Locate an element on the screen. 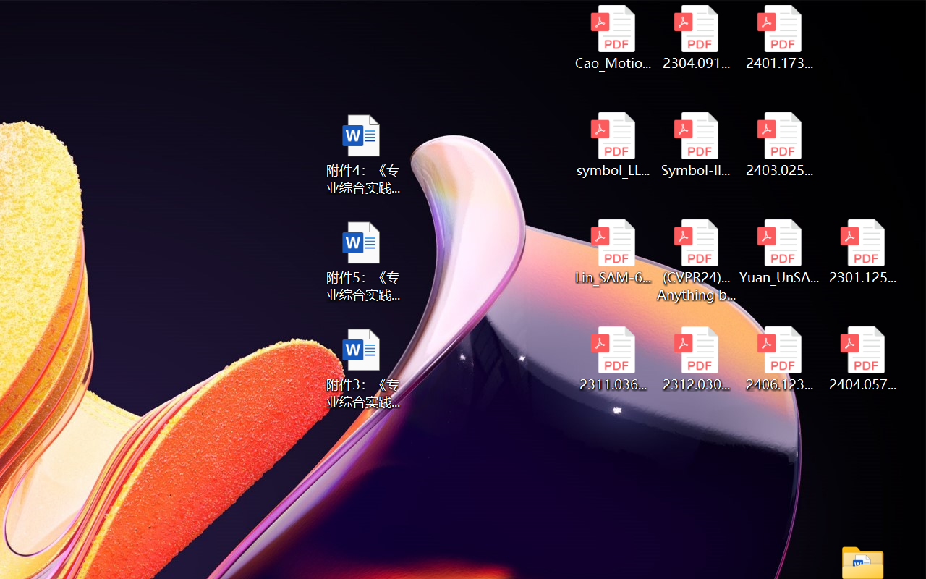  2403.02502v1.pdf is located at coordinates (780, 145).